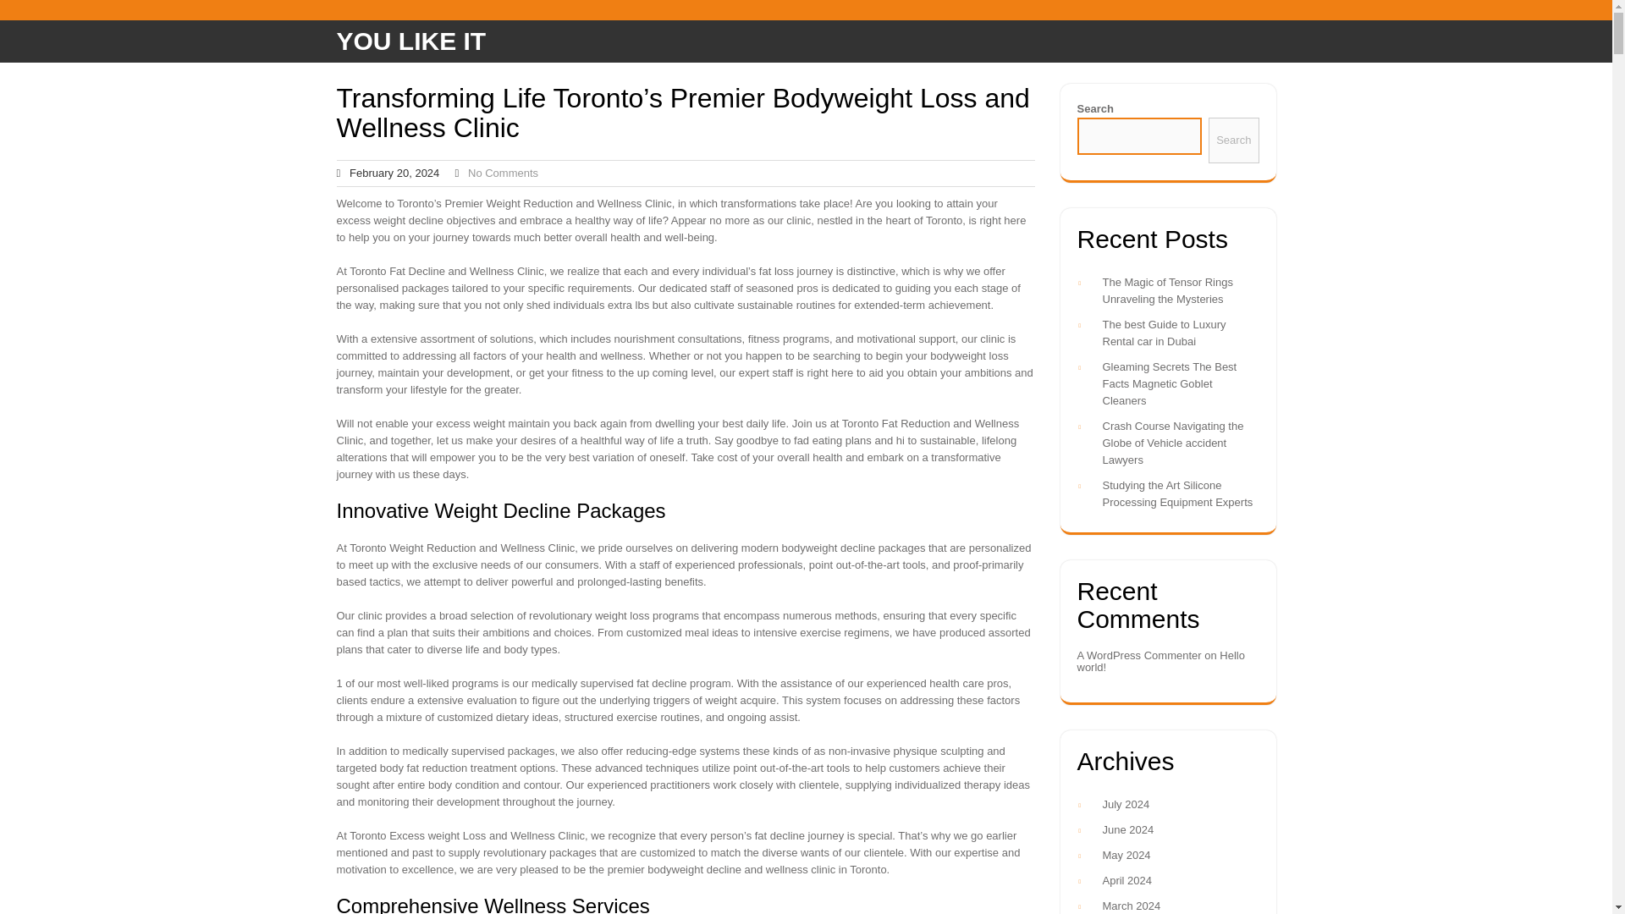 This screenshot has height=914, width=1625. I want to click on No Comments, so click(503, 173).